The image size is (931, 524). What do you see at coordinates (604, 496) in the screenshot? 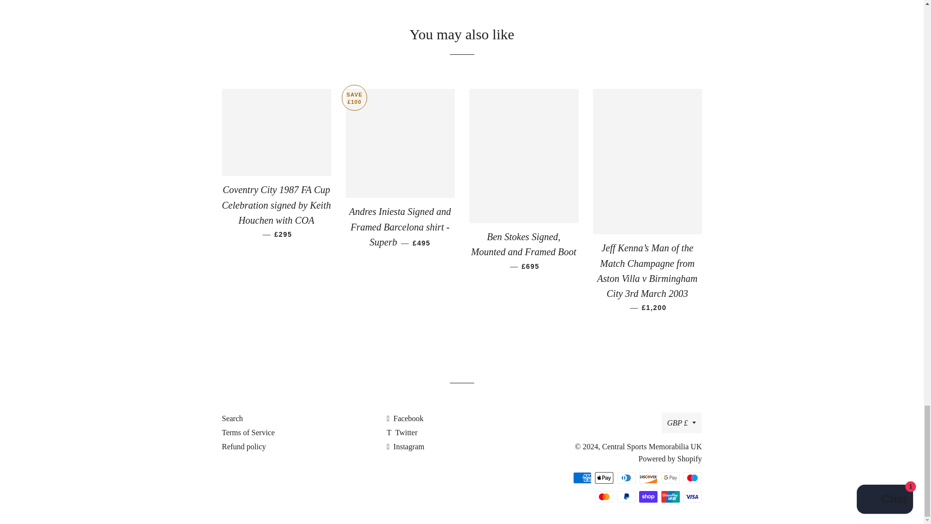
I see `Mastercard` at bounding box center [604, 496].